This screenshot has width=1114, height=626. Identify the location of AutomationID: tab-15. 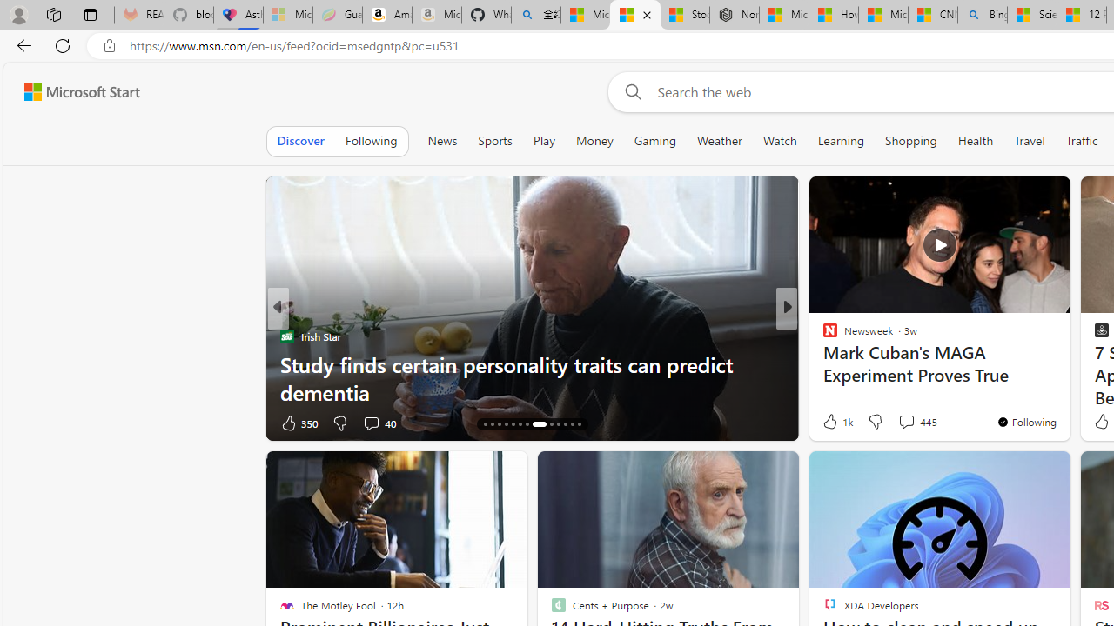
(491, 424).